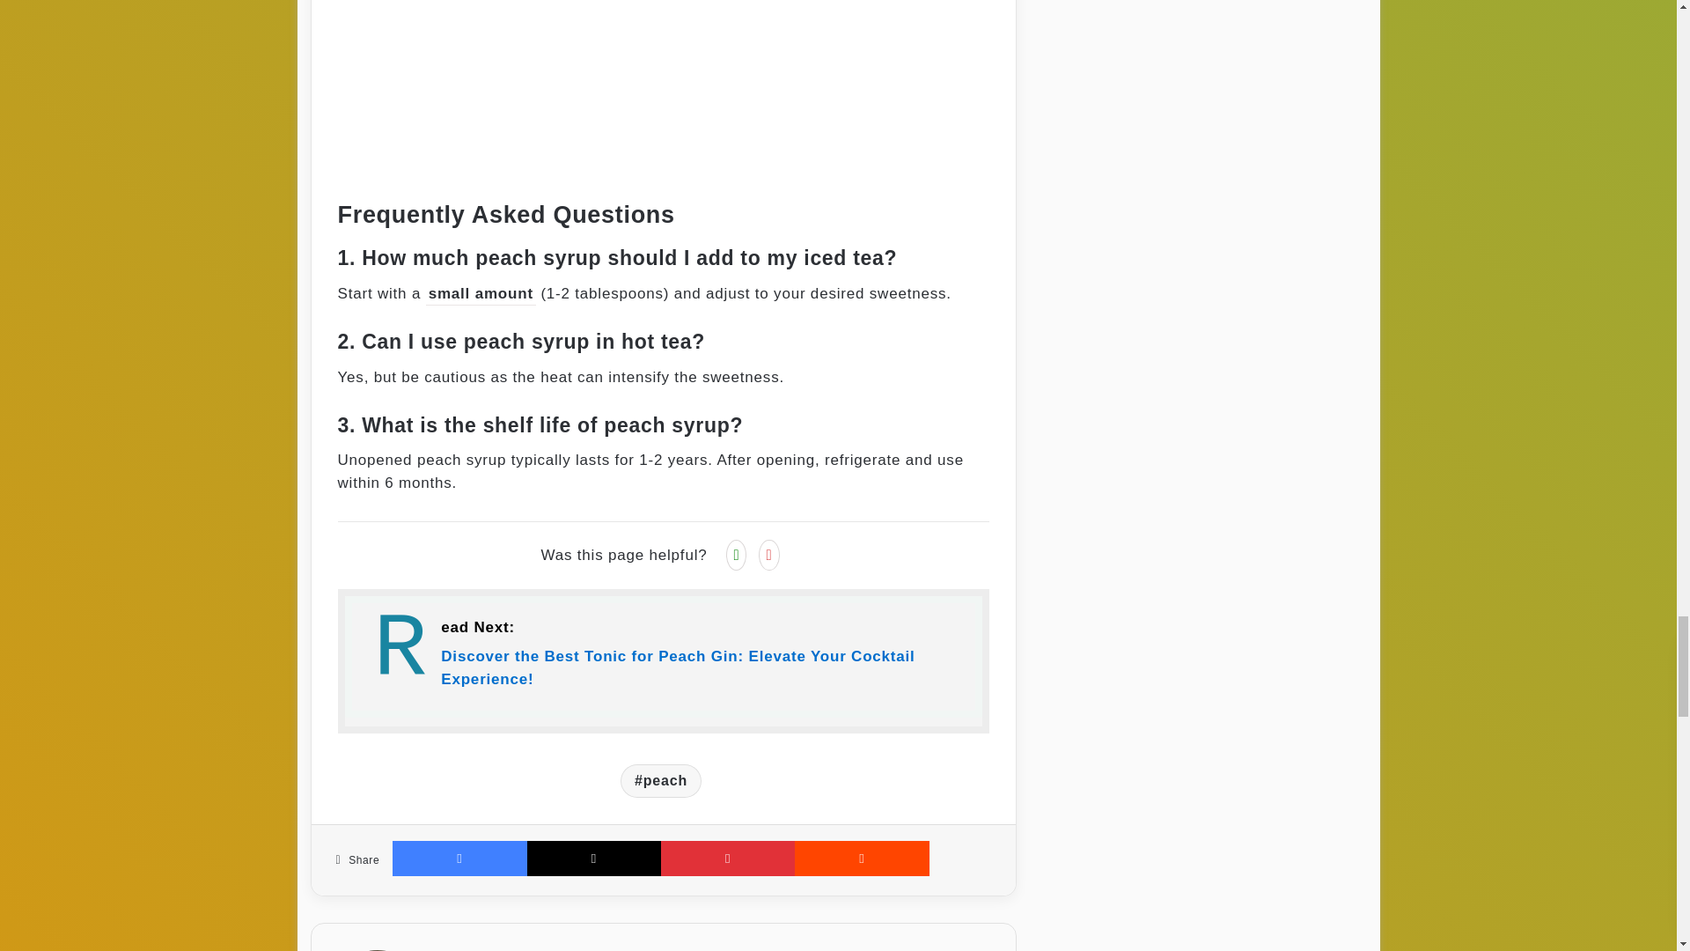  Describe the element at coordinates (861, 858) in the screenshot. I see `Reddit` at that location.